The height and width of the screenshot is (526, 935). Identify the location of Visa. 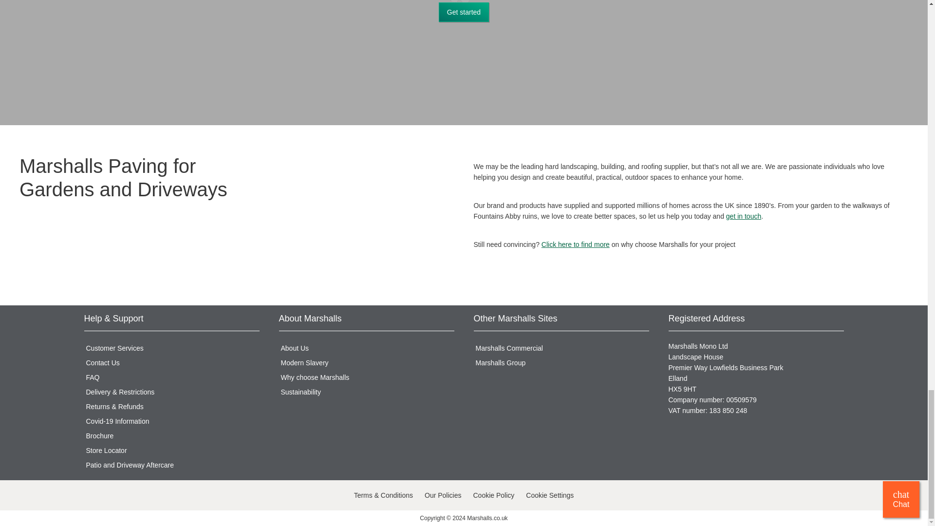
(93, 496).